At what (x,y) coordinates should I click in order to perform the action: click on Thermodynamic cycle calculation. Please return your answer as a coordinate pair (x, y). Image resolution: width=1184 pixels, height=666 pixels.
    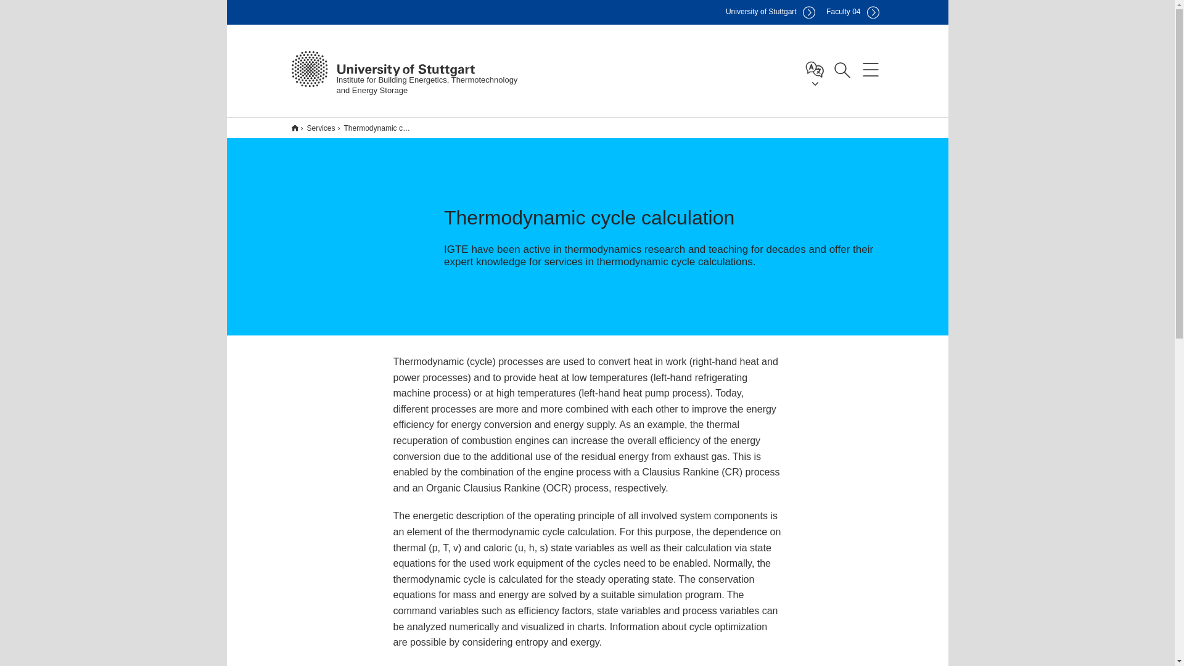
    Looking at the image, I should click on (358, 128).